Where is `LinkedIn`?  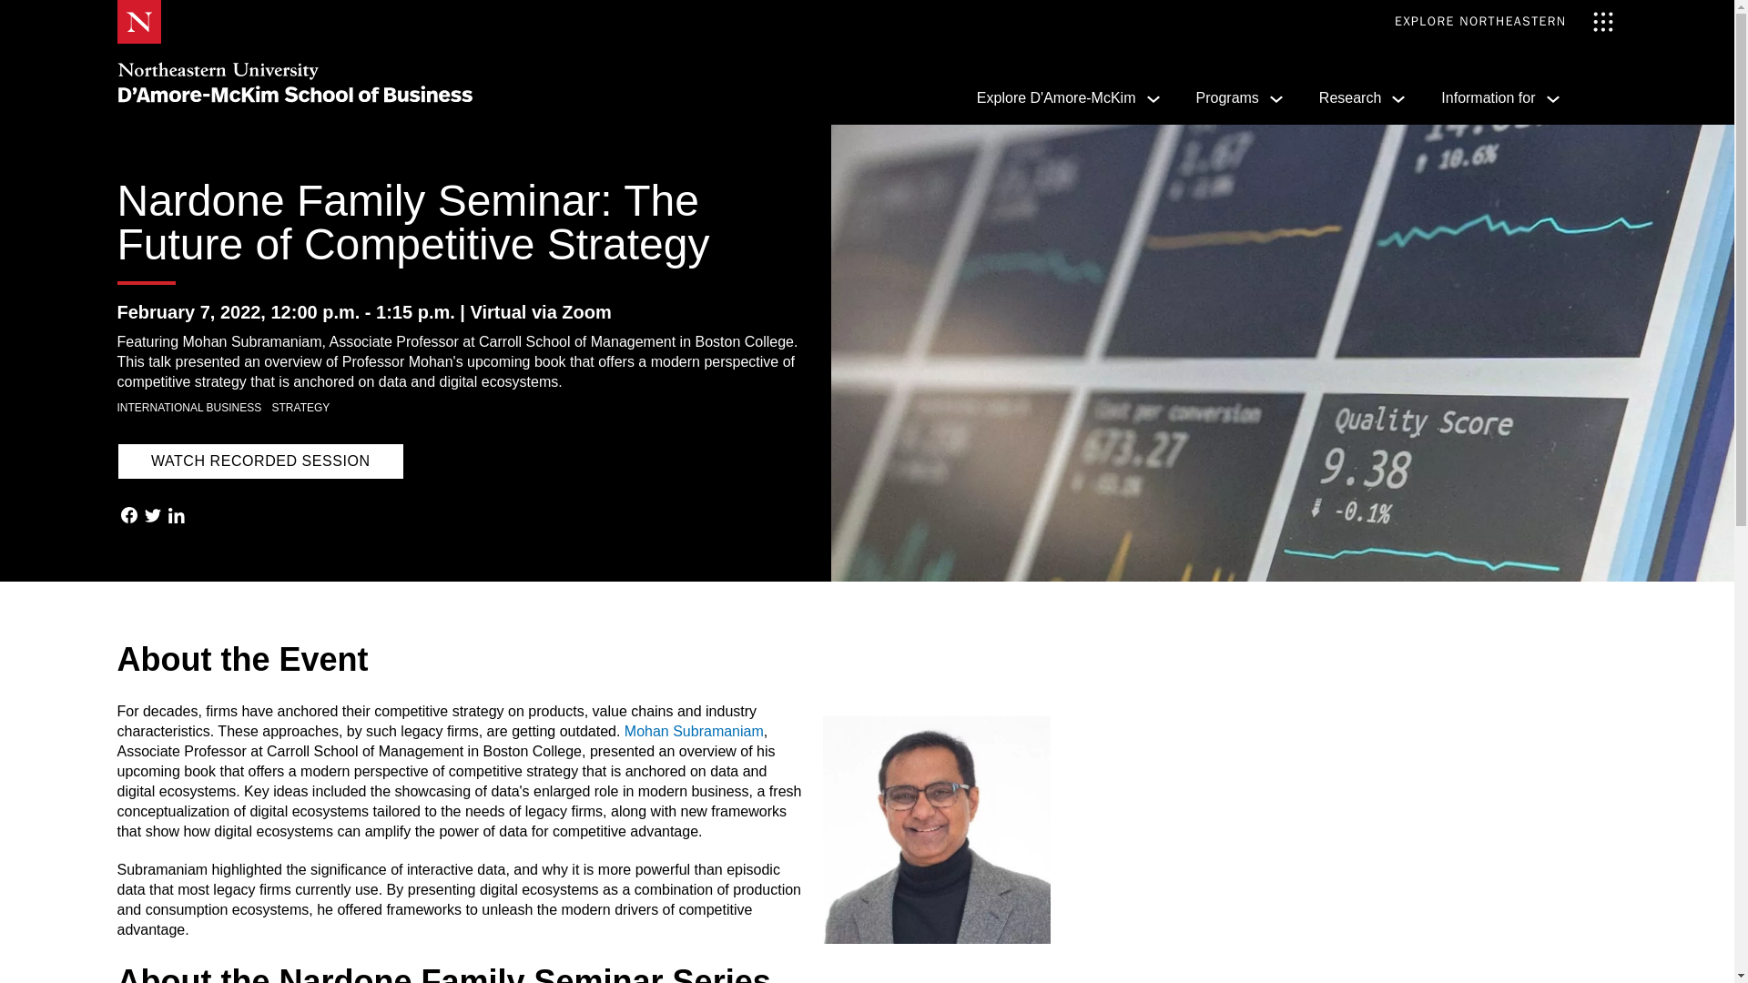
LinkedIn is located at coordinates (175, 517).